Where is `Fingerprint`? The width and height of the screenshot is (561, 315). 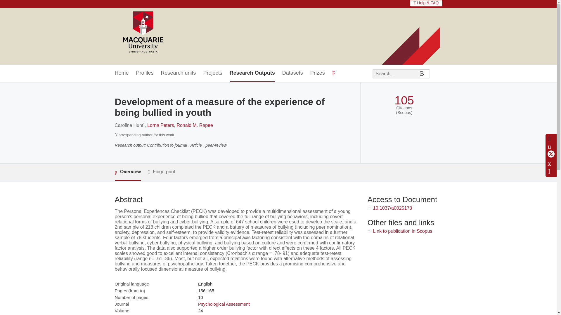
Fingerprint is located at coordinates (161, 171).